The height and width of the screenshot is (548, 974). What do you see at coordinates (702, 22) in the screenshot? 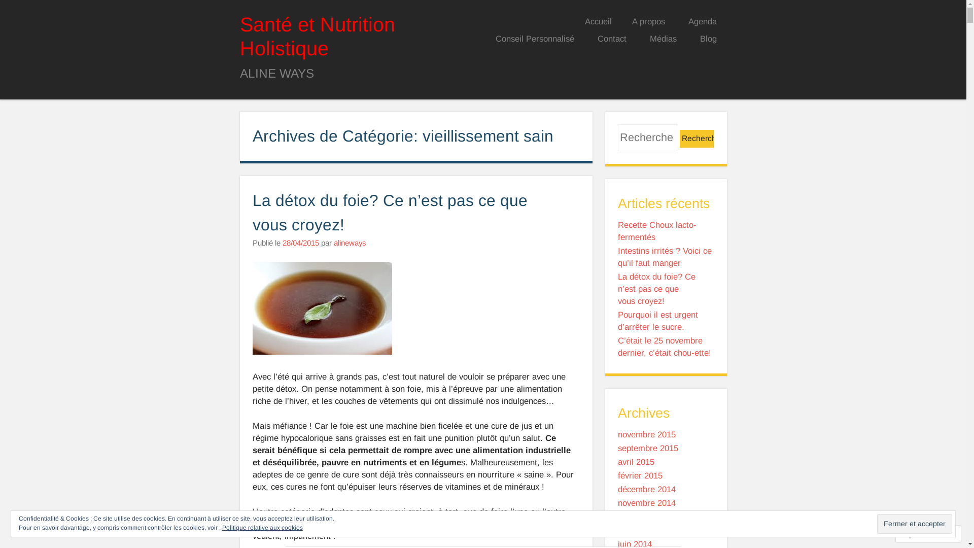
I see `Agenda` at bounding box center [702, 22].